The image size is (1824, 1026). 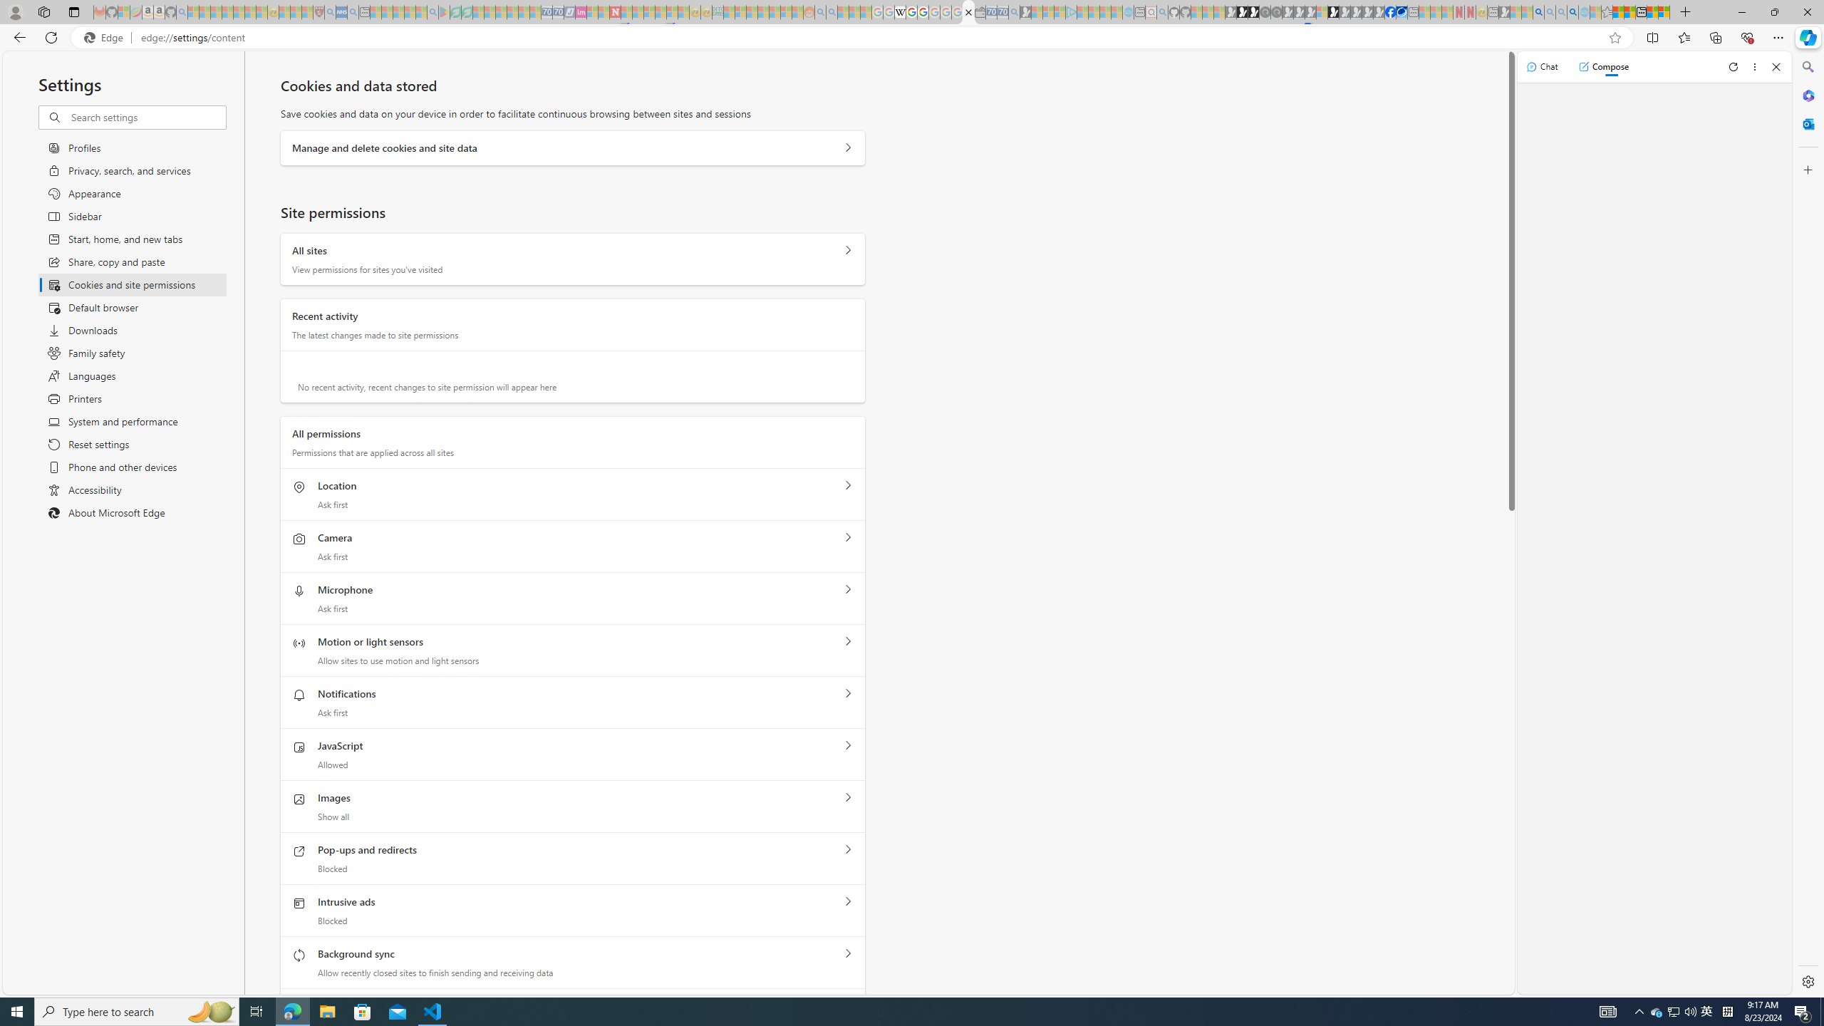 What do you see at coordinates (616, 12) in the screenshot?
I see `Latest Politics News & Archive | Newsweek.com - Sleeping` at bounding box center [616, 12].